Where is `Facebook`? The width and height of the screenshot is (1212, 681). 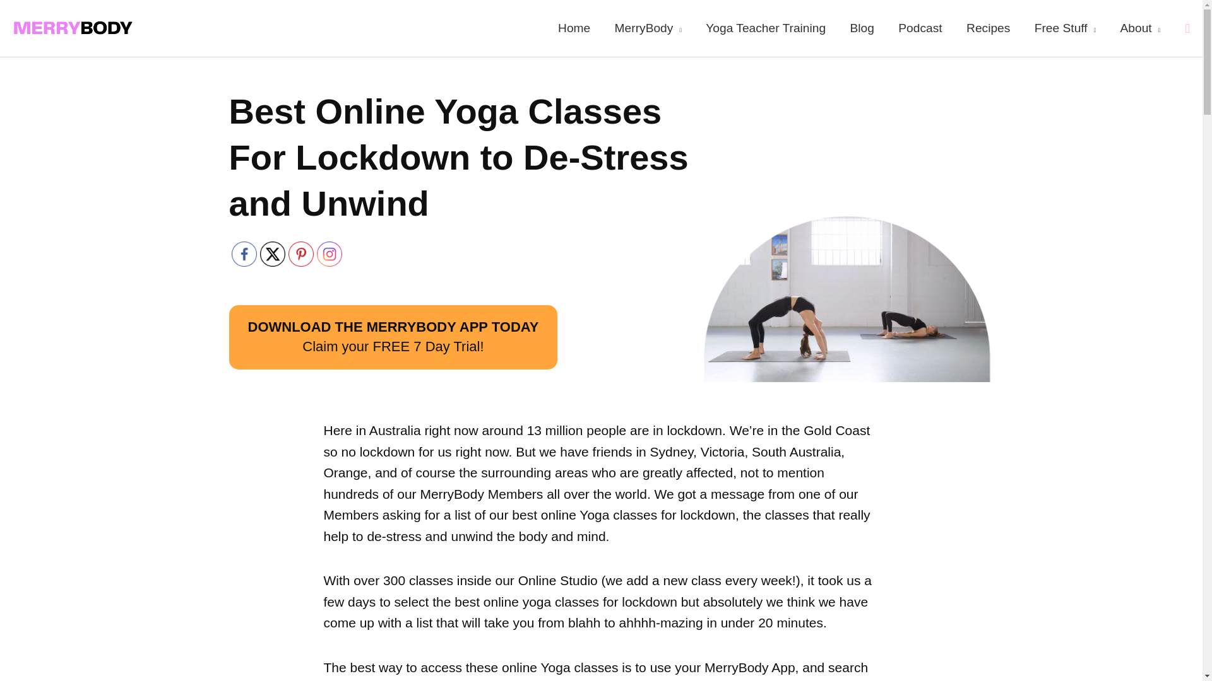 Facebook is located at coordinates (244, 254).